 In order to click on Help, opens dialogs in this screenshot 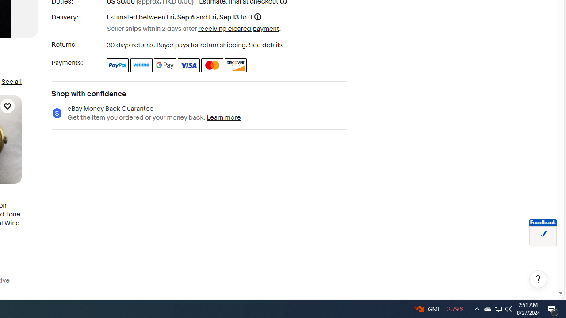, I will do `click(538, 279)`.